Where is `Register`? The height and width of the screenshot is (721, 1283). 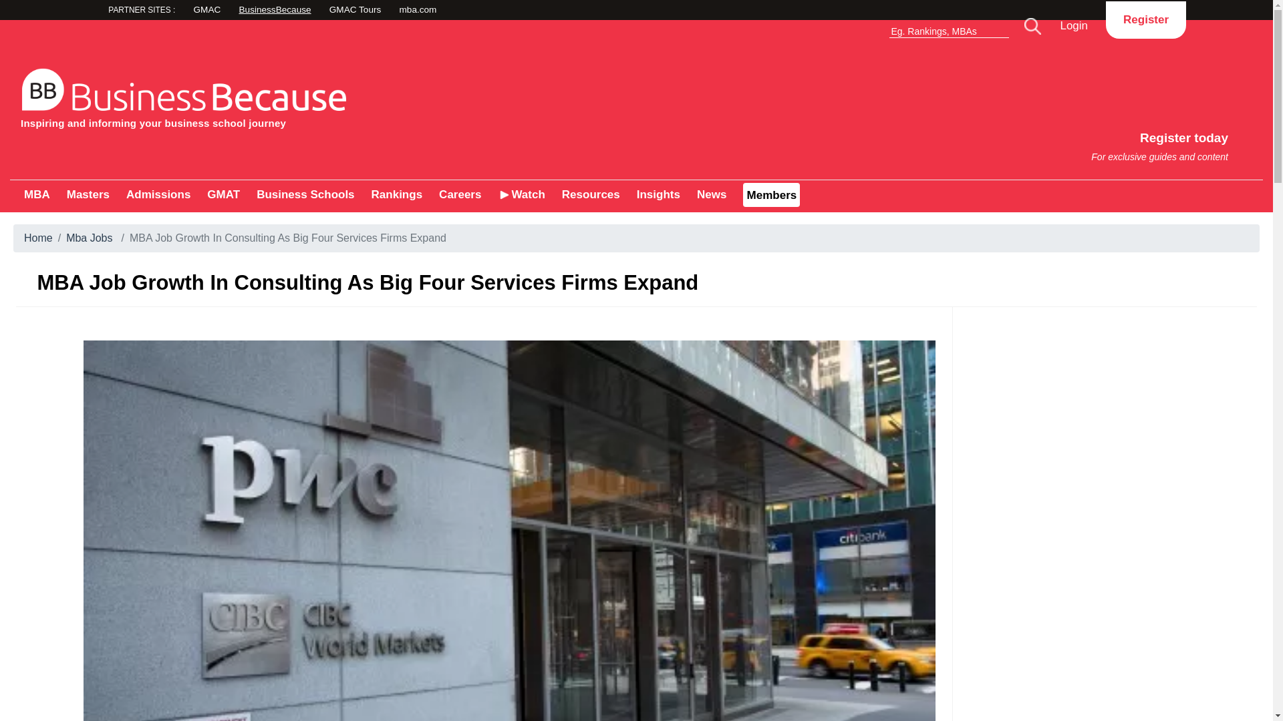
Register is located at coordinates (323, 11).